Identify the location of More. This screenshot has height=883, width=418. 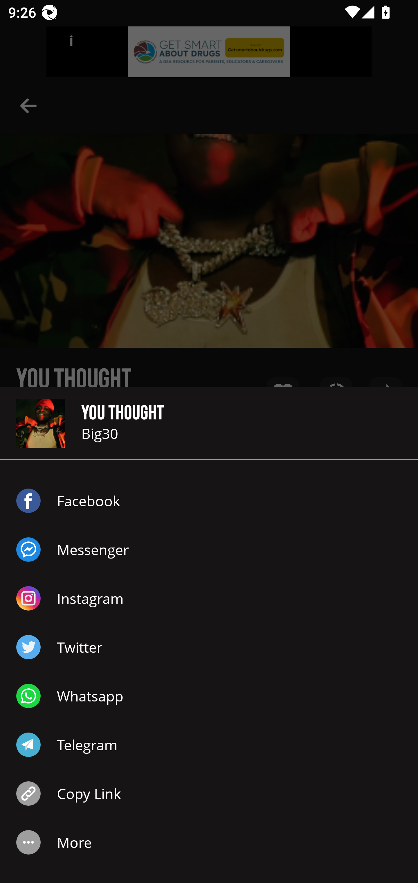
(209, 842).